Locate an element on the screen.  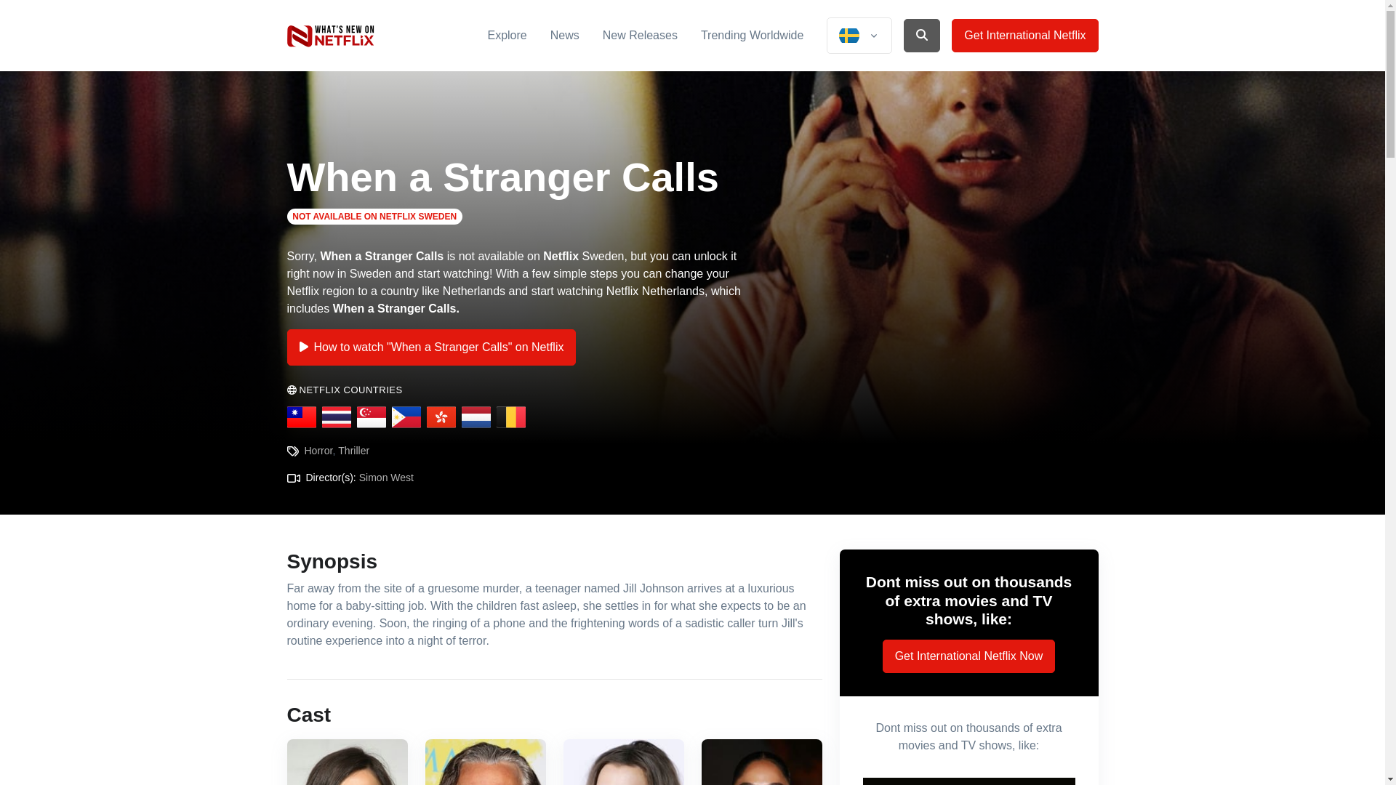
Hong Kong is located at coordinates (440, 417).